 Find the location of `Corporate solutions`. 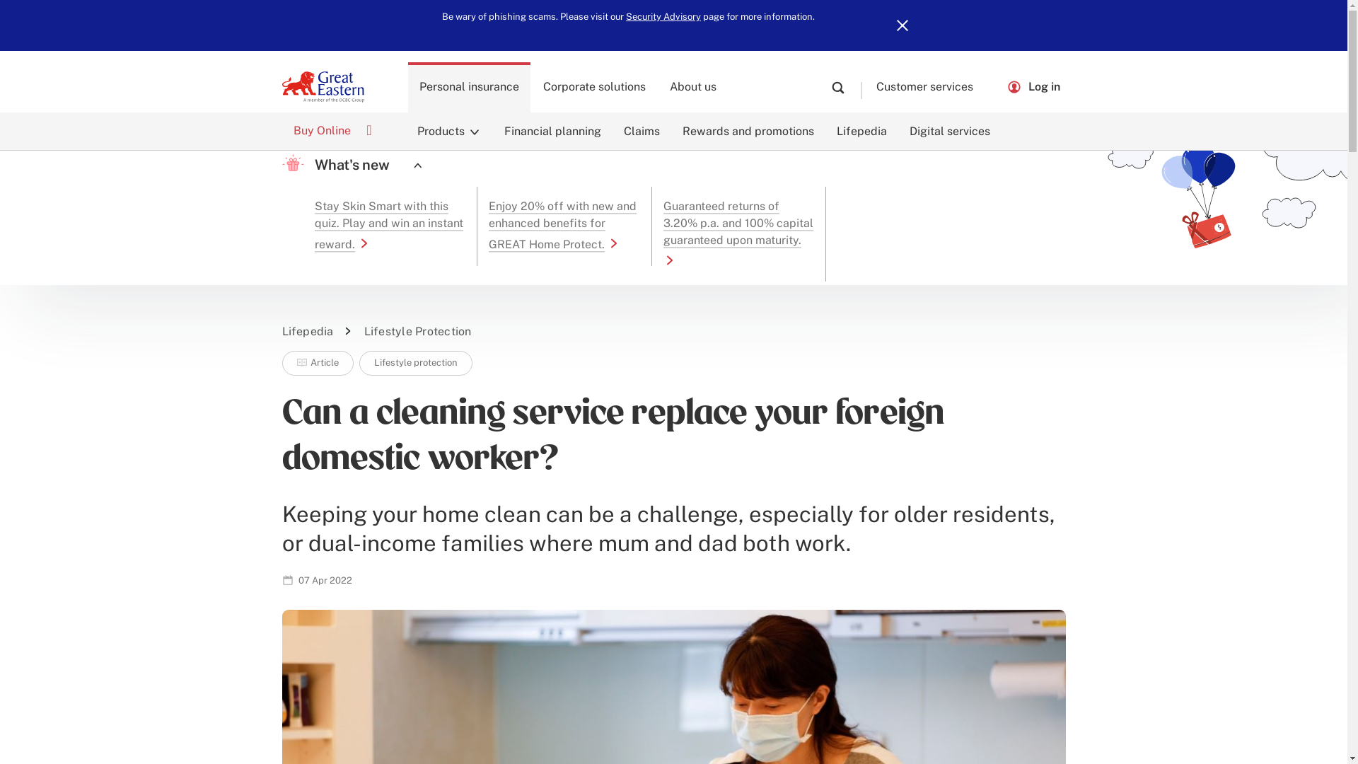

Corporate solutions is located at coordinates (594, 86).